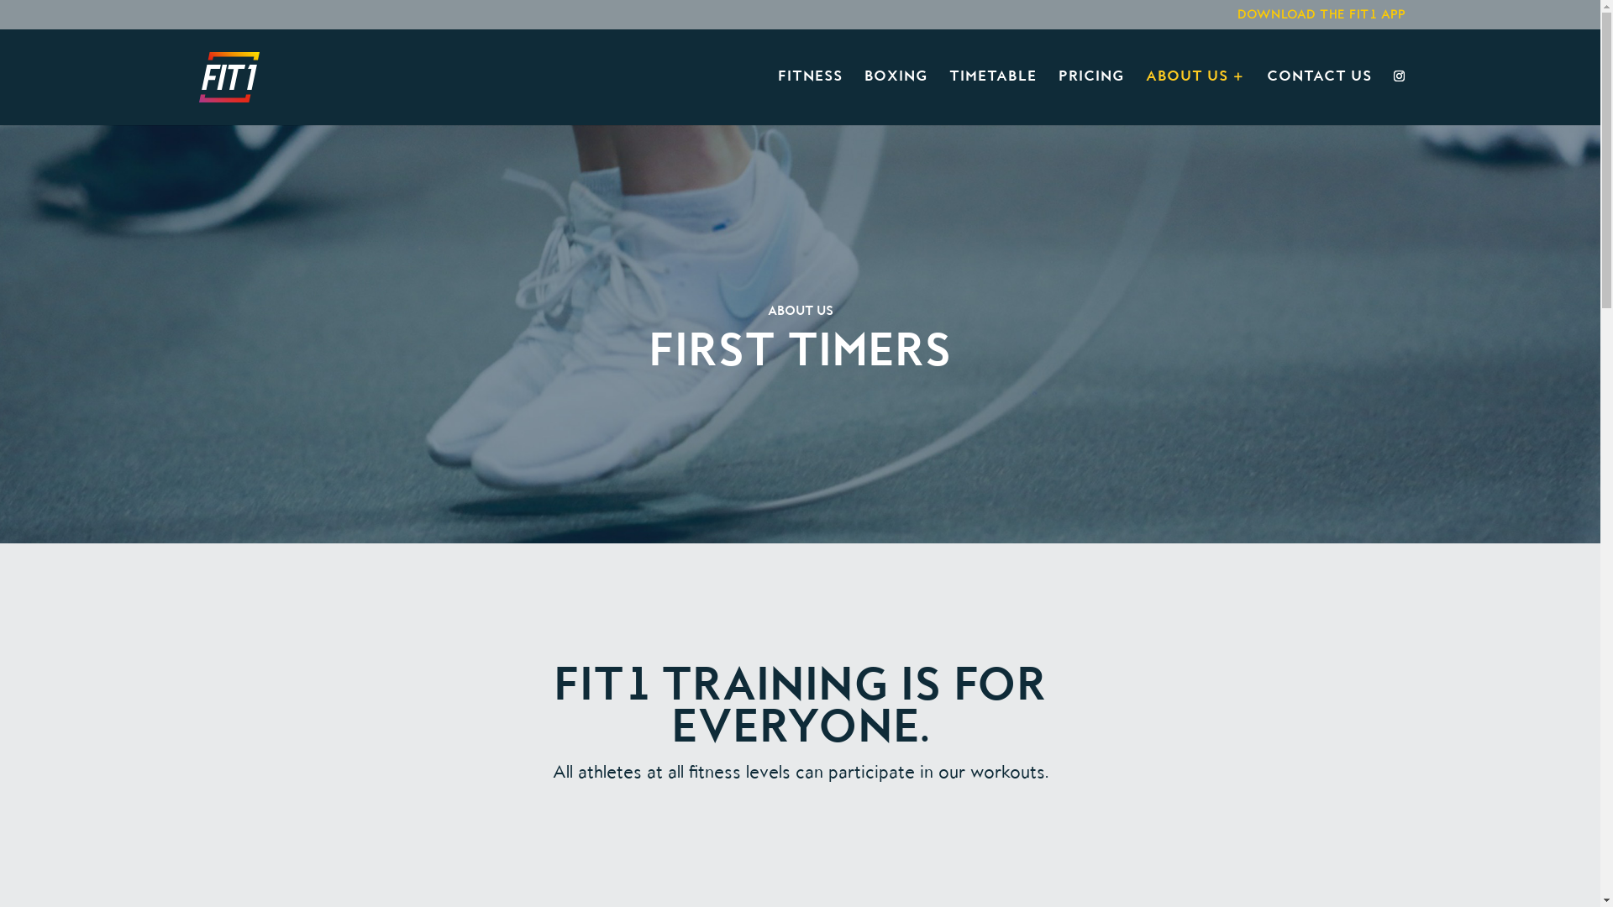  I want to click on FITNESS, so click(810, 98).